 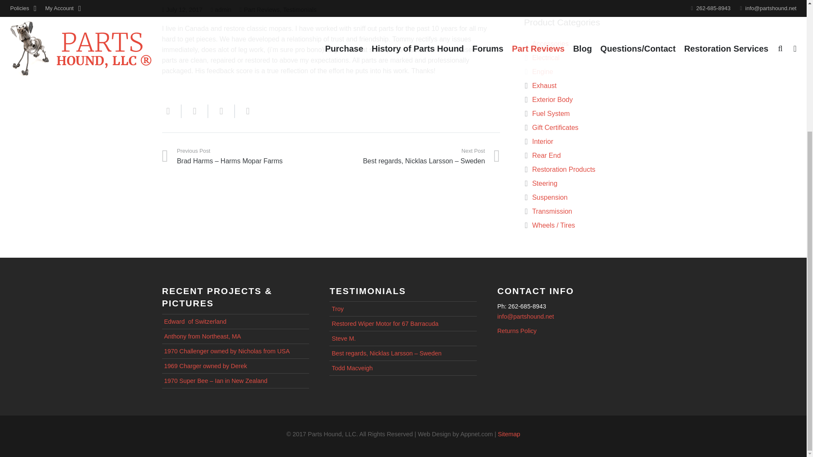 I want to click on Gift Certificates, so click(x=555, y=127).